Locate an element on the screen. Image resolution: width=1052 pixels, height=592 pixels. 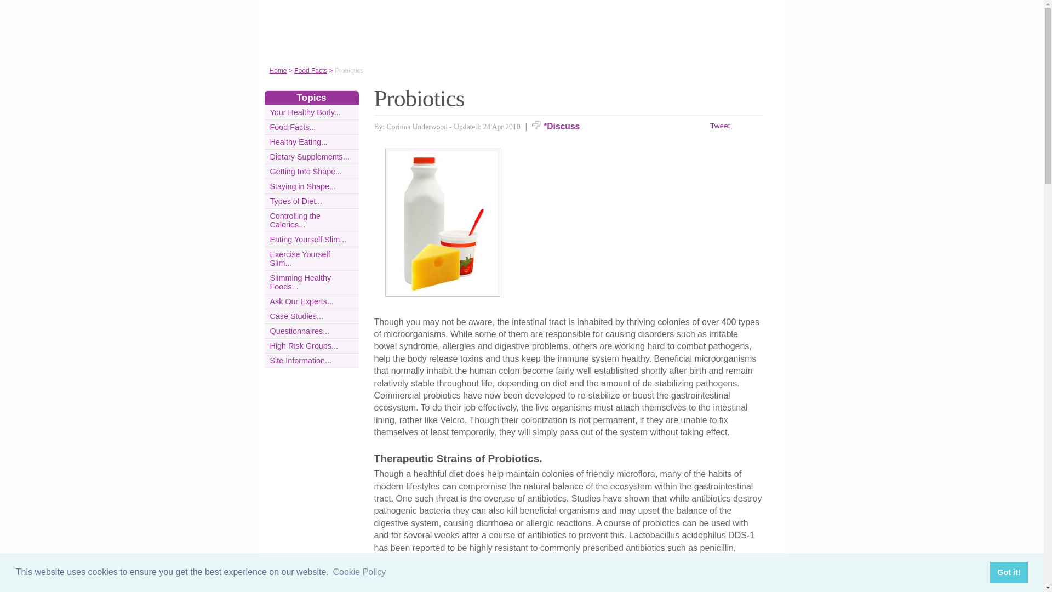
Home is located at coordinates (278, 71).